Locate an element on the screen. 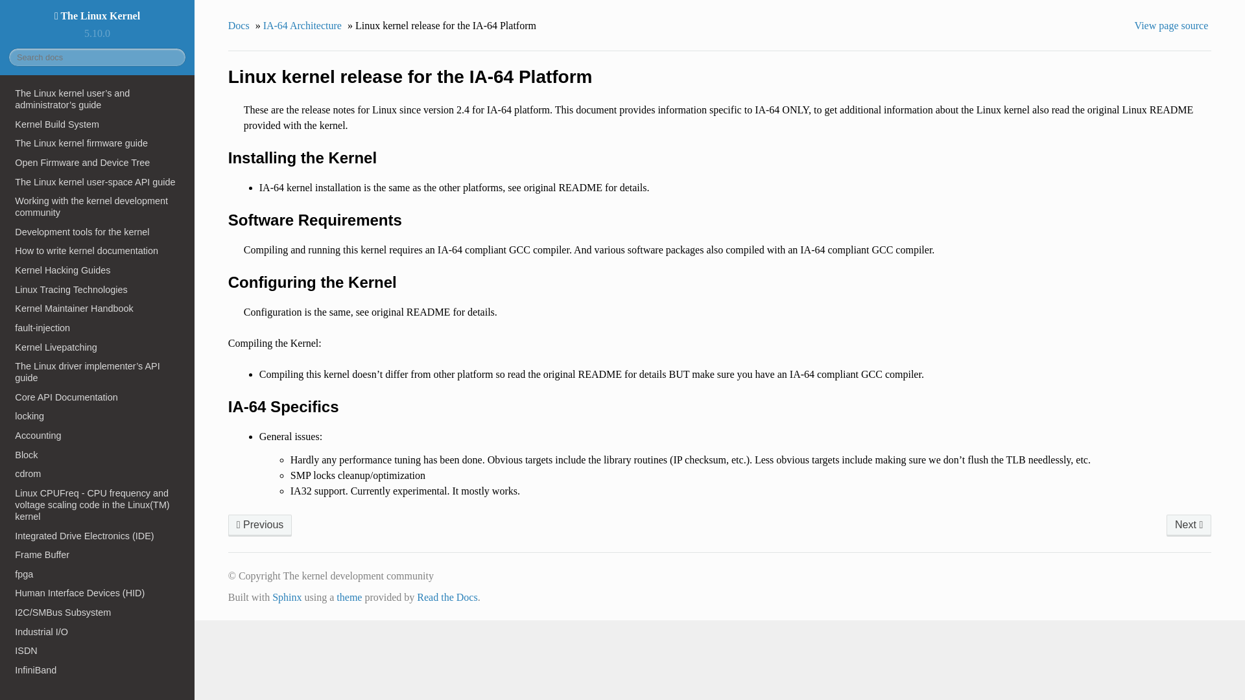 This screenshot has width=1245, height=700. IA-64 Architecture is located at coordinates (260, 525).